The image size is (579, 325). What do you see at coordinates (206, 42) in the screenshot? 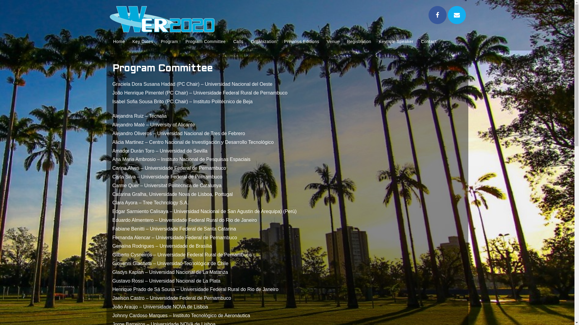
I see `Program Committee` at bounding box center [206, 42].